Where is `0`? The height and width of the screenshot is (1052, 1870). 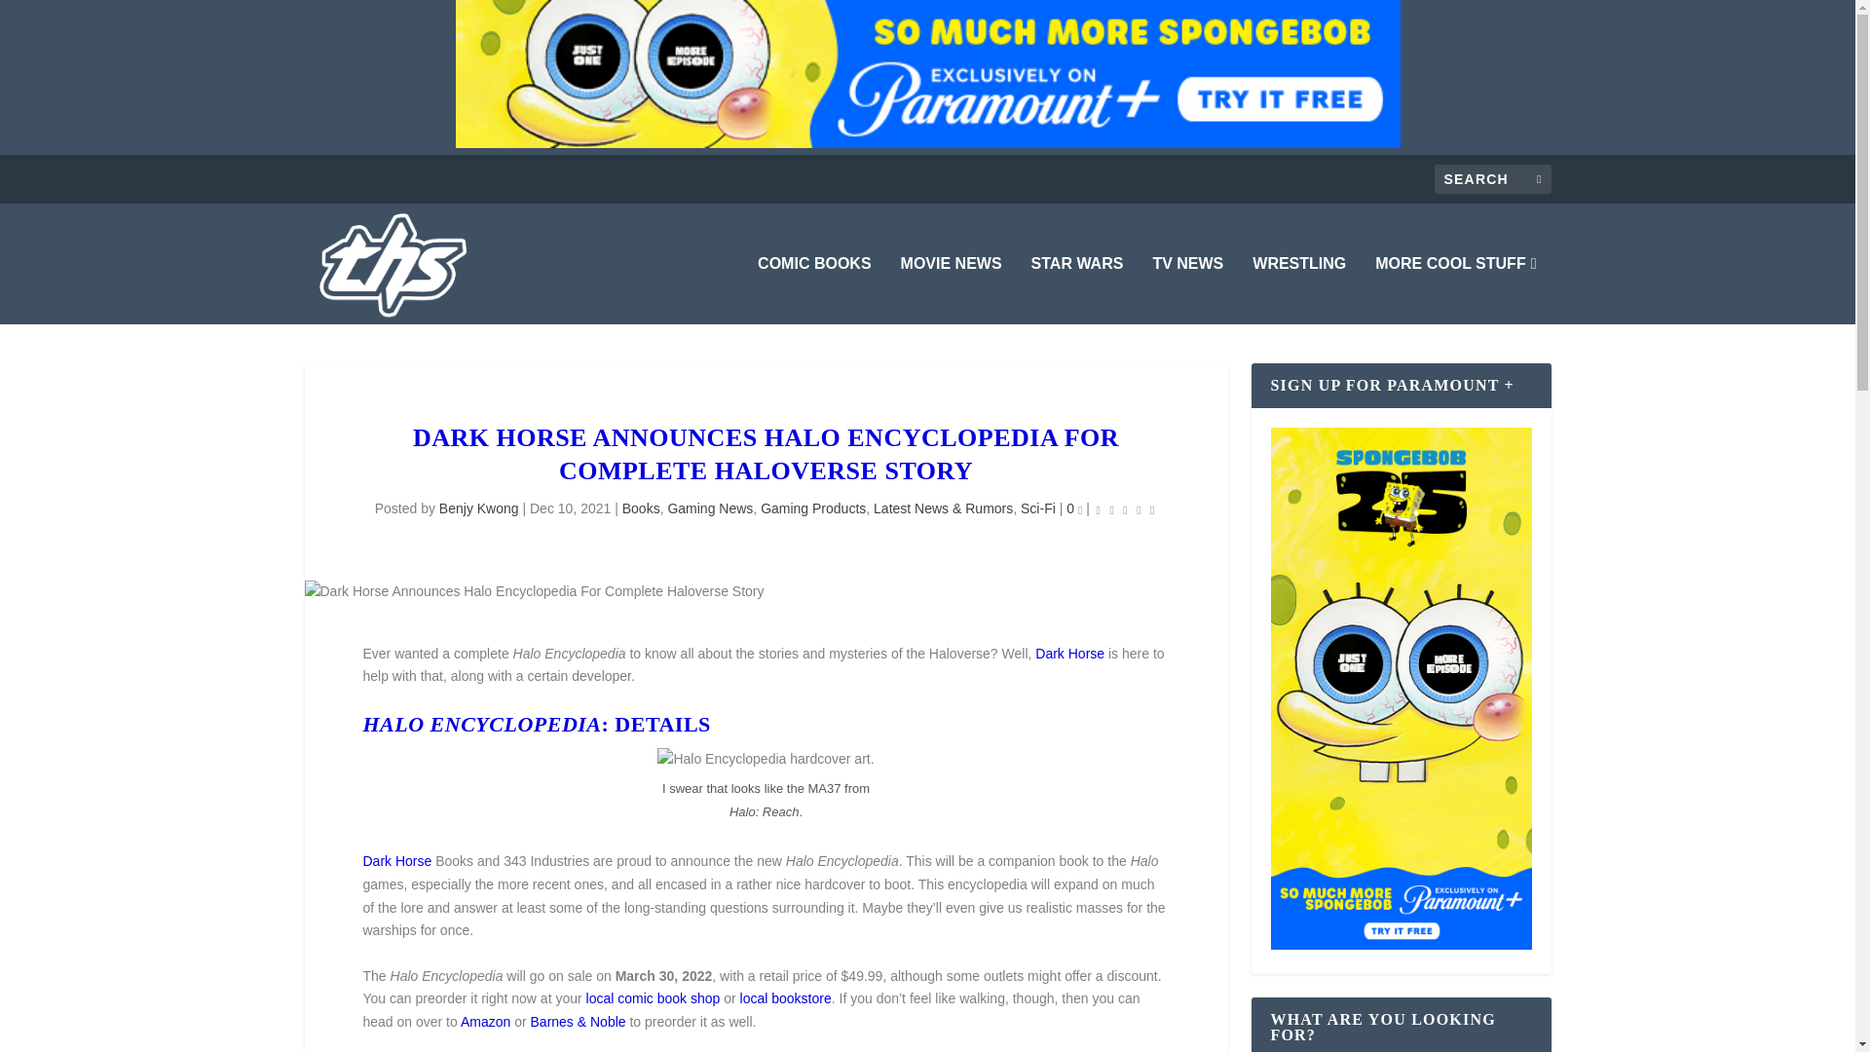 0 is located at coordinates (1073, 508).